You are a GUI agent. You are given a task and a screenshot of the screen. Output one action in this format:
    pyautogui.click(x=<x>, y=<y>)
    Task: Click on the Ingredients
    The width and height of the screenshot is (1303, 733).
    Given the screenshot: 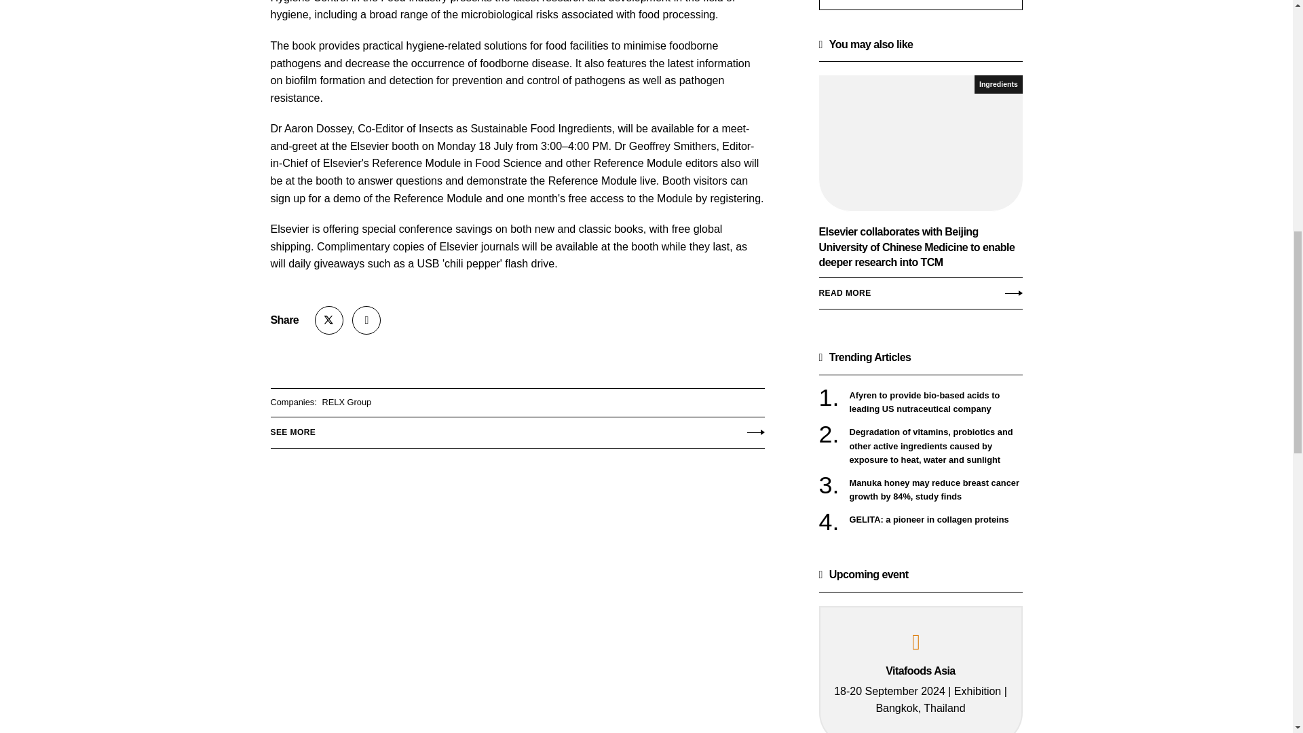 What is the action you would take?
    pyautogui.click(x=998, y=84)
    